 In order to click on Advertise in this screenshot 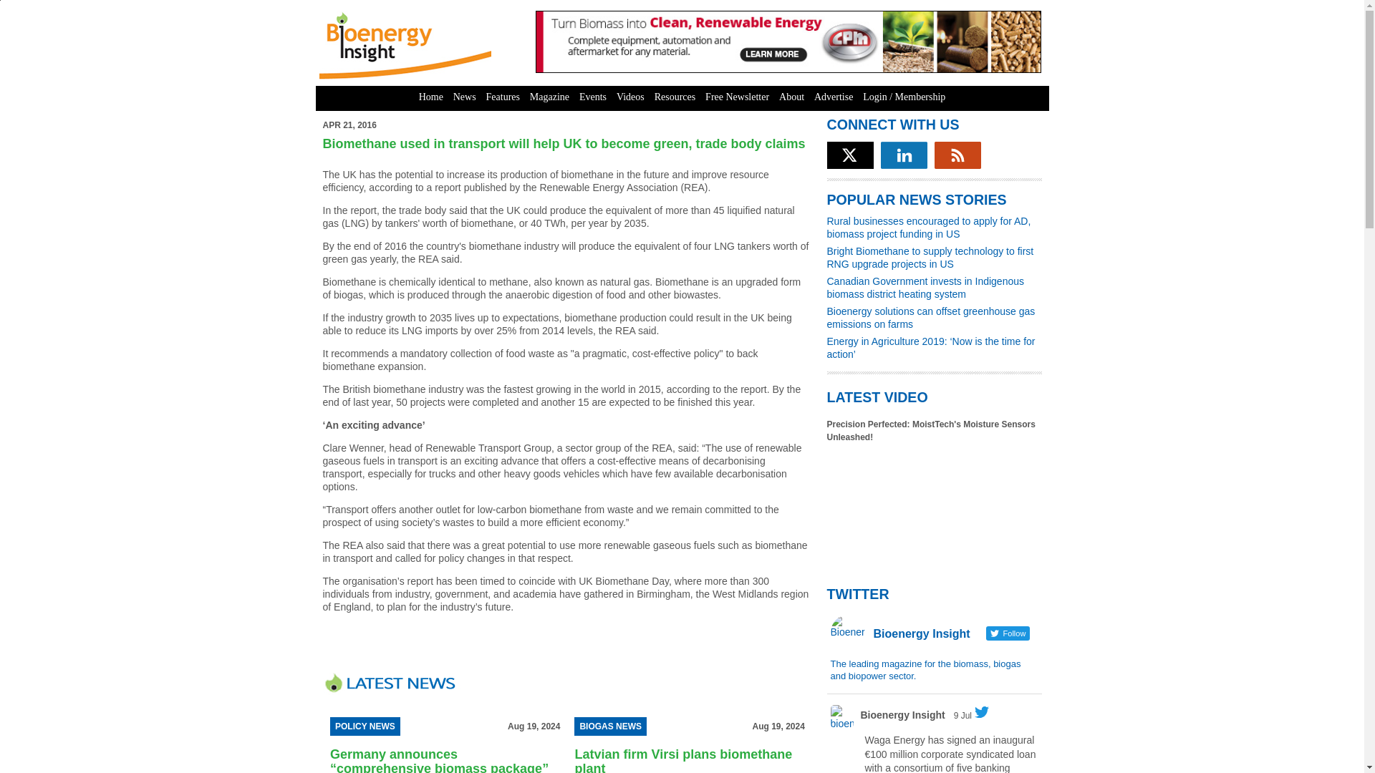, I will do `click(834, 97)`.